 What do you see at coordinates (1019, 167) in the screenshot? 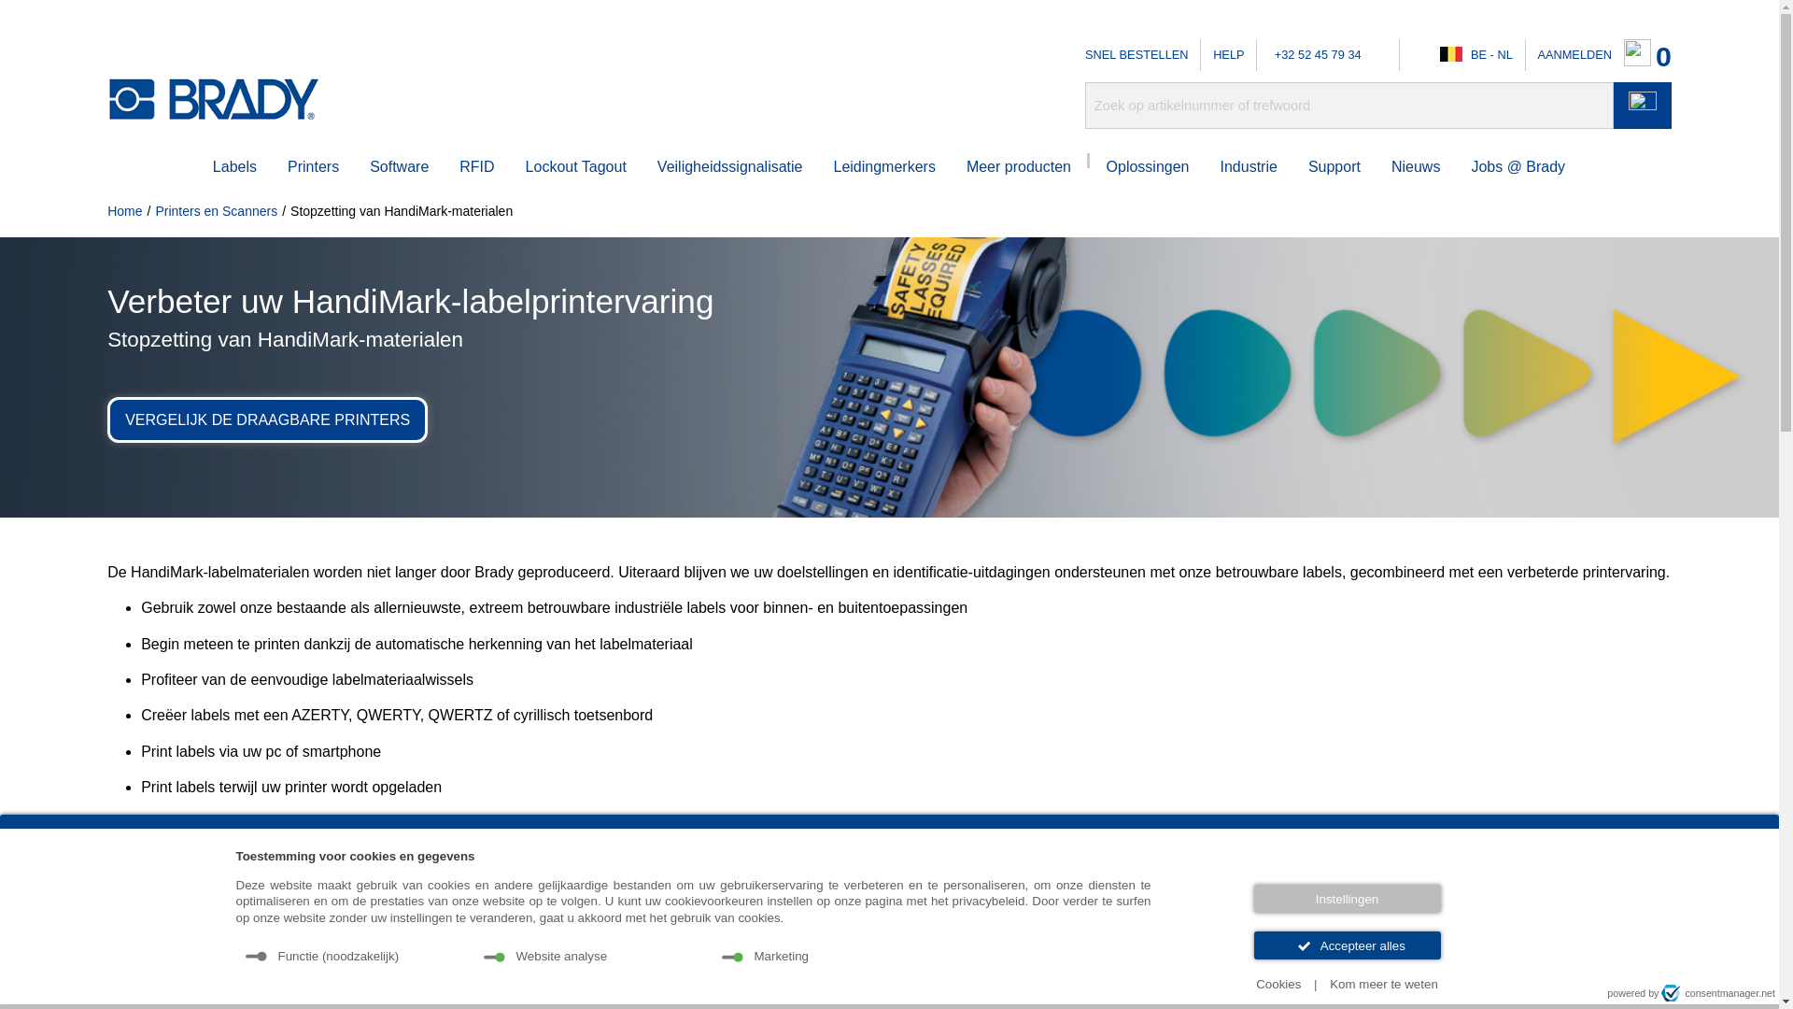
I see `Meer producten` at bounding box center [1019, 167].